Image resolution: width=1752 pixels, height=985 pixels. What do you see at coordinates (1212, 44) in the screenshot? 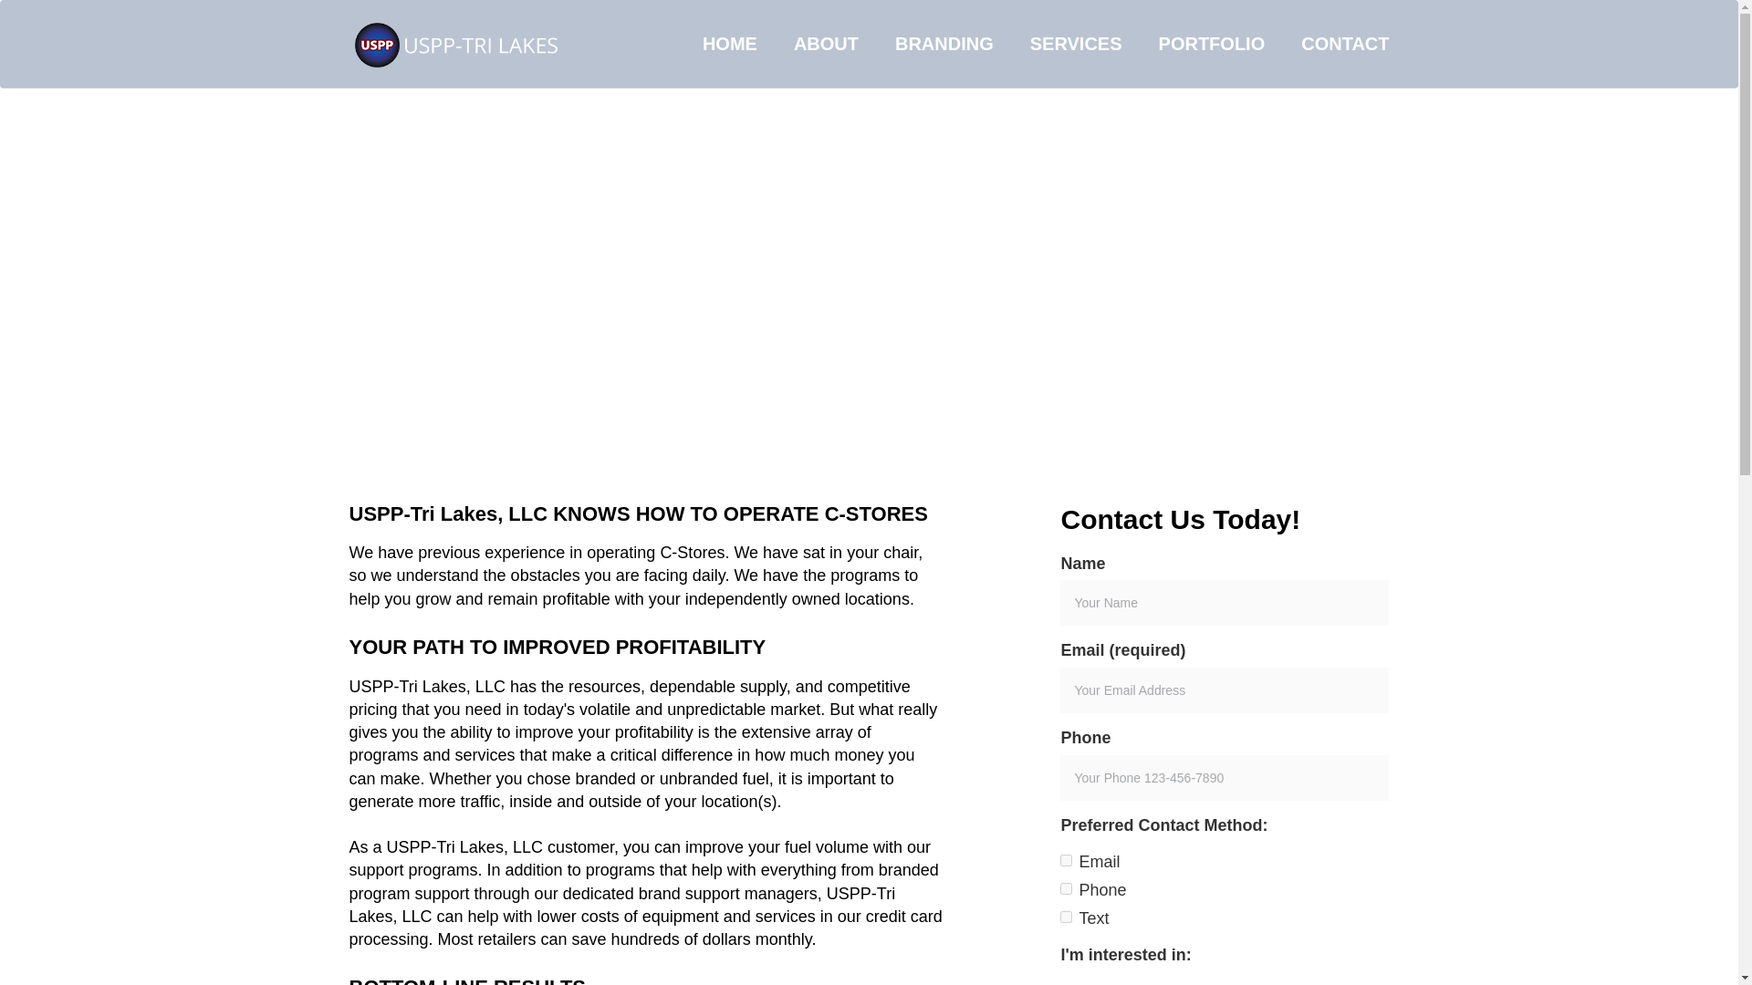
I see `PORTFOLIO` at bounding box center [1212, 44].